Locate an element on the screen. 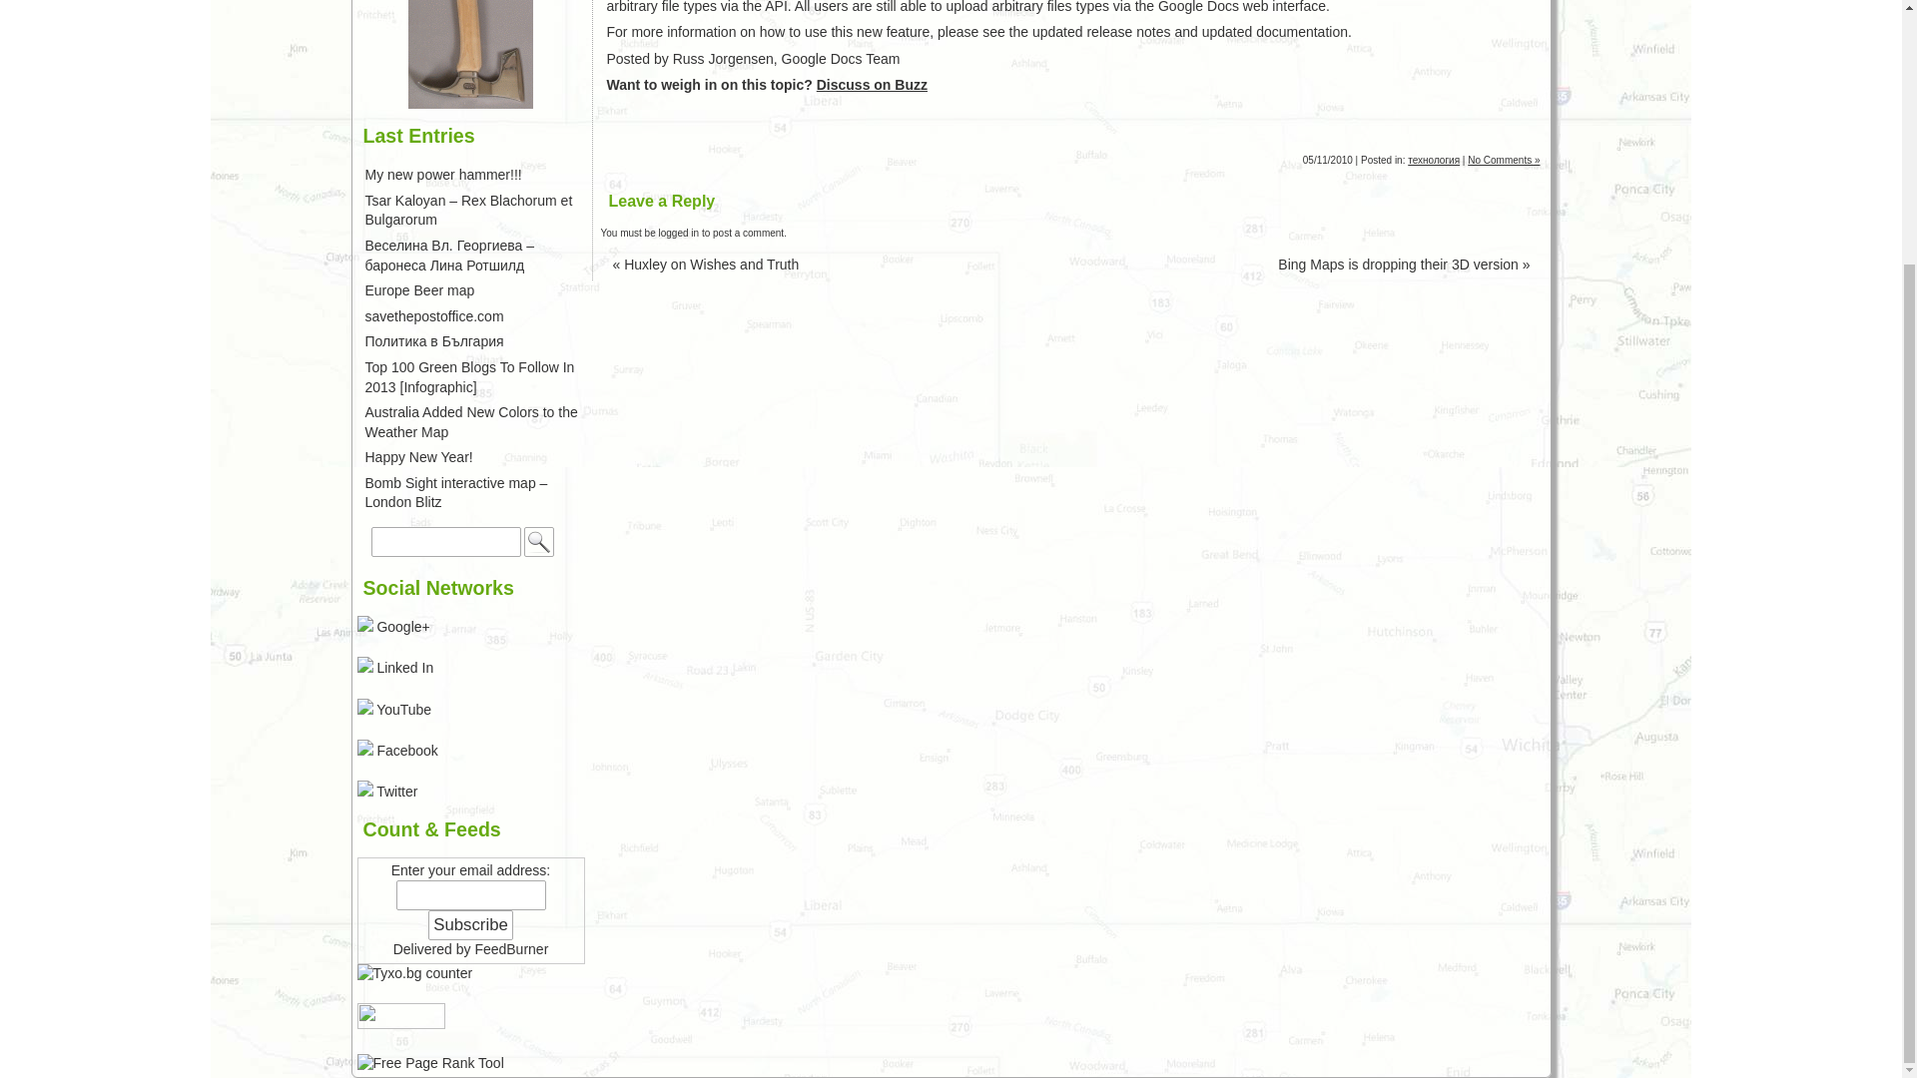  FeedBurner is located at coordinates (511, 948).